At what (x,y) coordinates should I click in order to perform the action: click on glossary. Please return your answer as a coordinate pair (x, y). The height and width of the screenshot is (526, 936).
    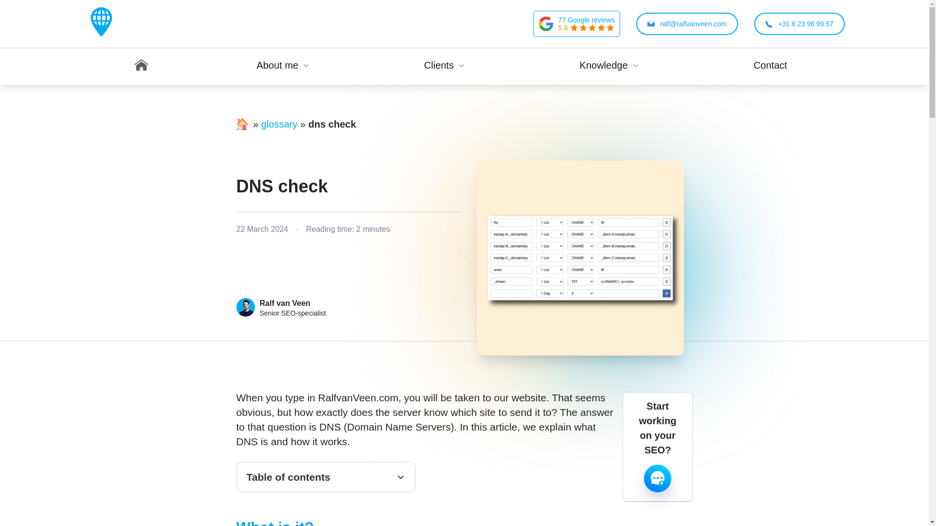
    Looking at the image, I should click on (279, 124).